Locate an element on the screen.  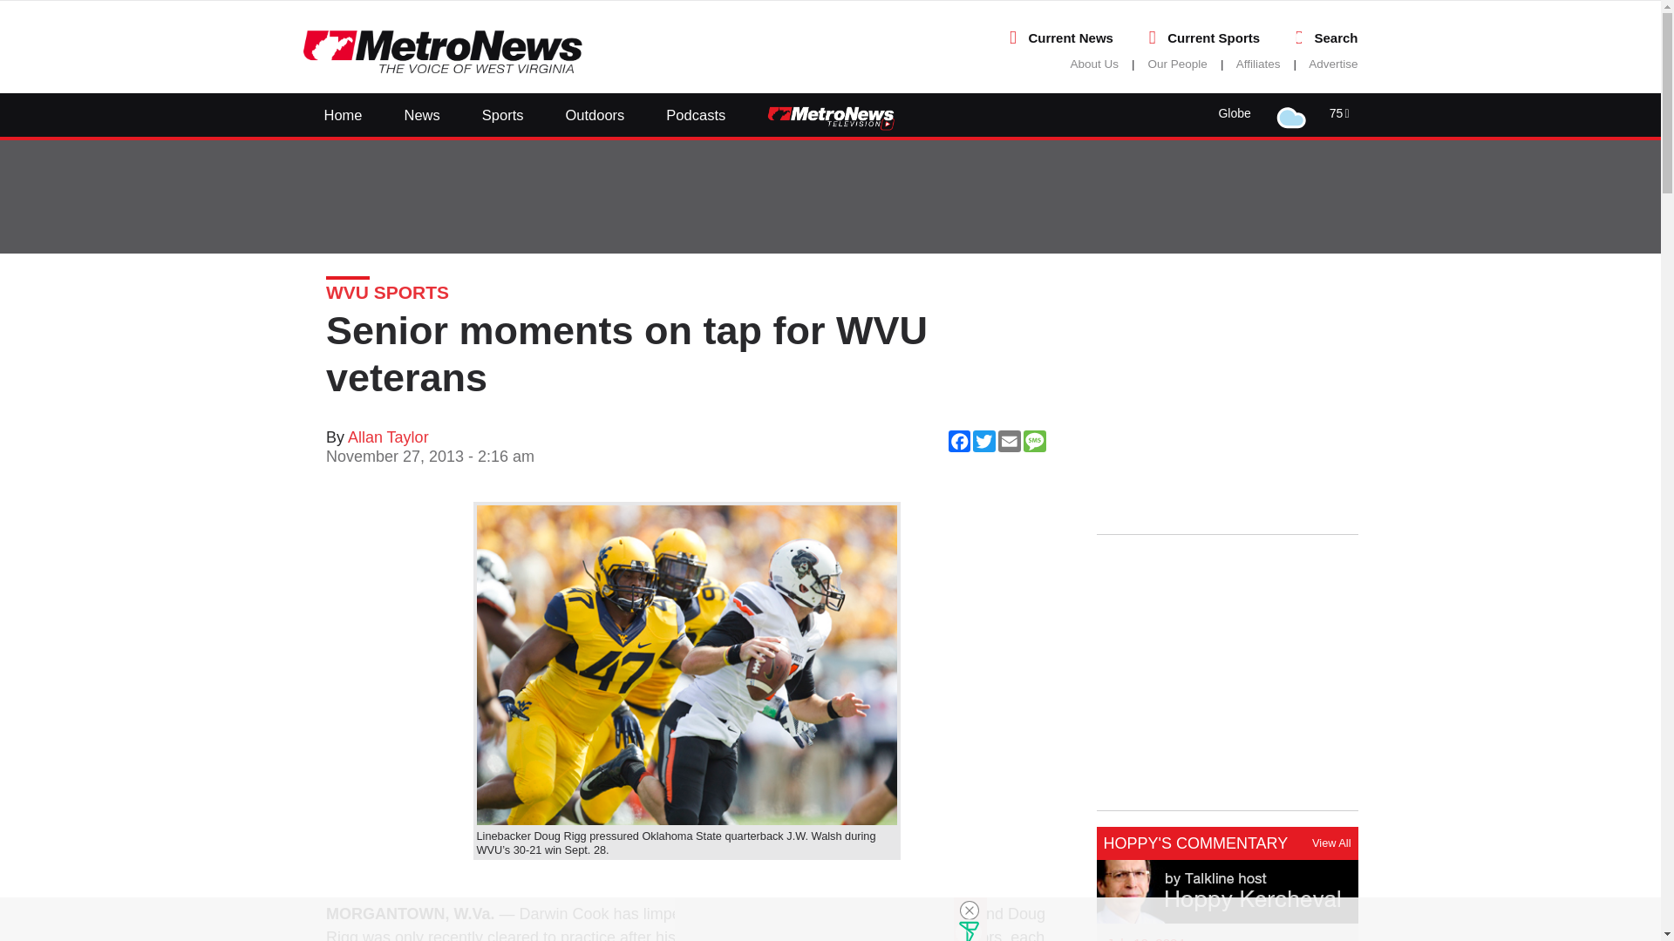
3rd party ad content is located at coordinates (1227, 673).